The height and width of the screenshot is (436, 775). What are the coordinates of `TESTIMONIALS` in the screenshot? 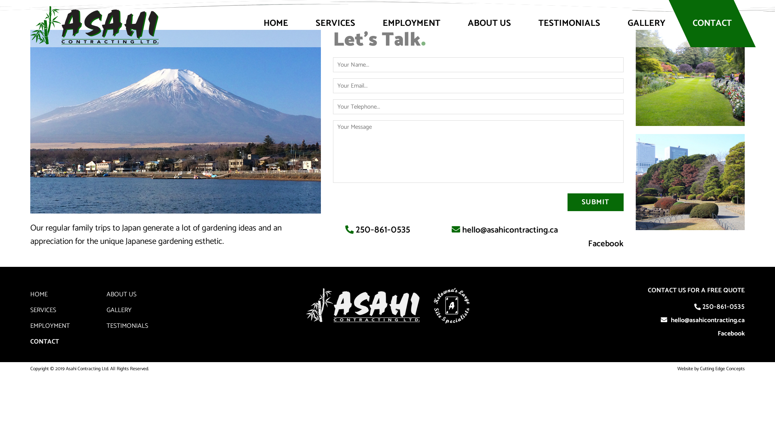 It's located at (128, 326).